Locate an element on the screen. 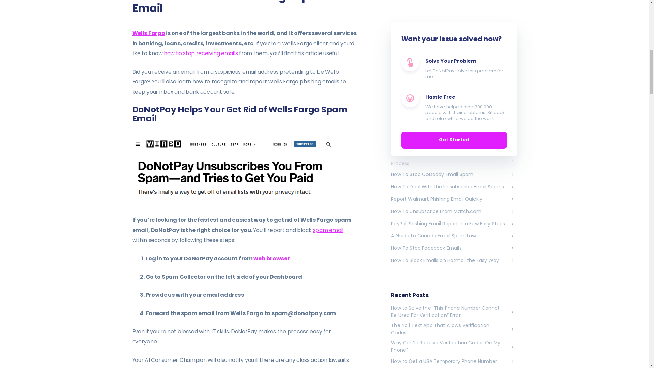  web browser is located at coordinates (271, 258).